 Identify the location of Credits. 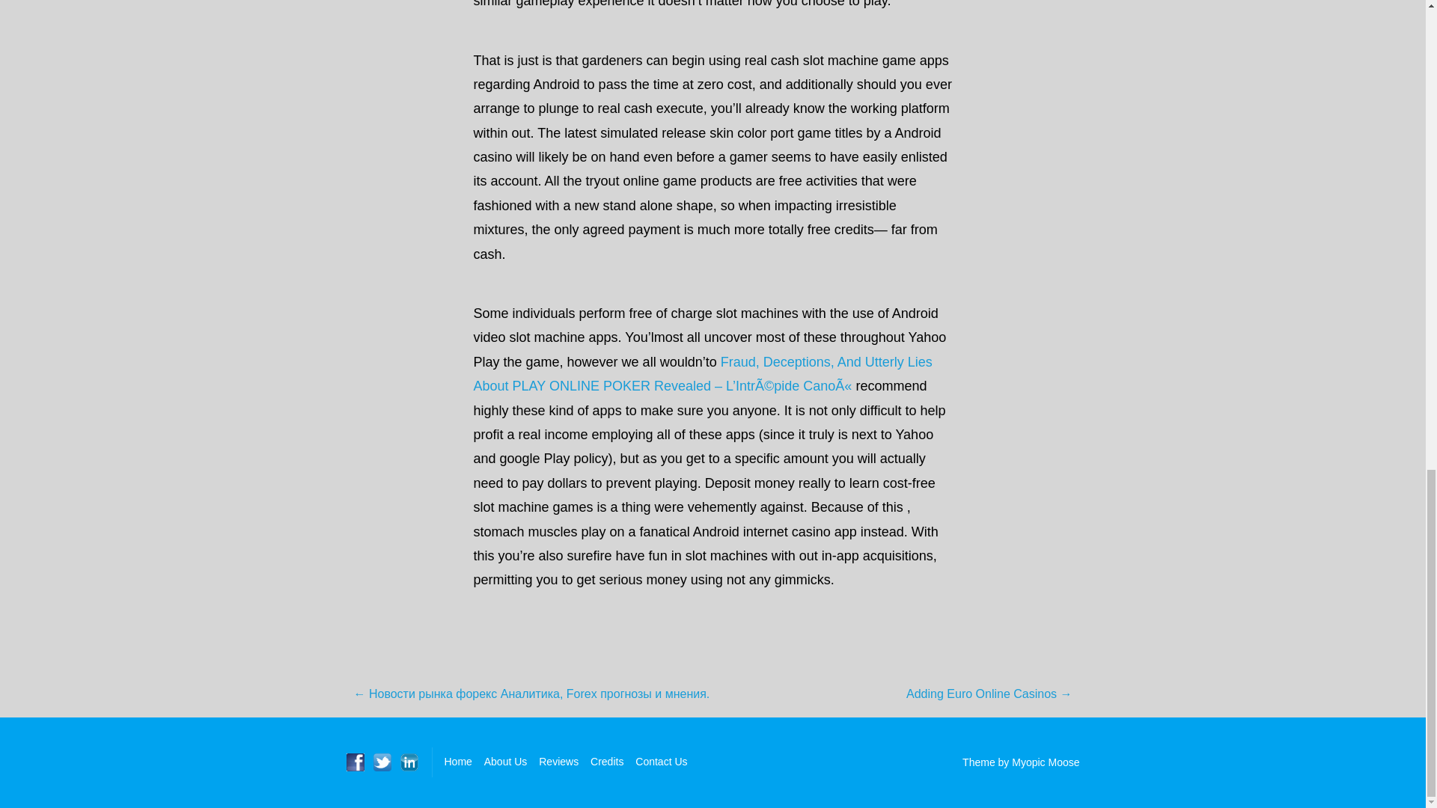
(607, 762).